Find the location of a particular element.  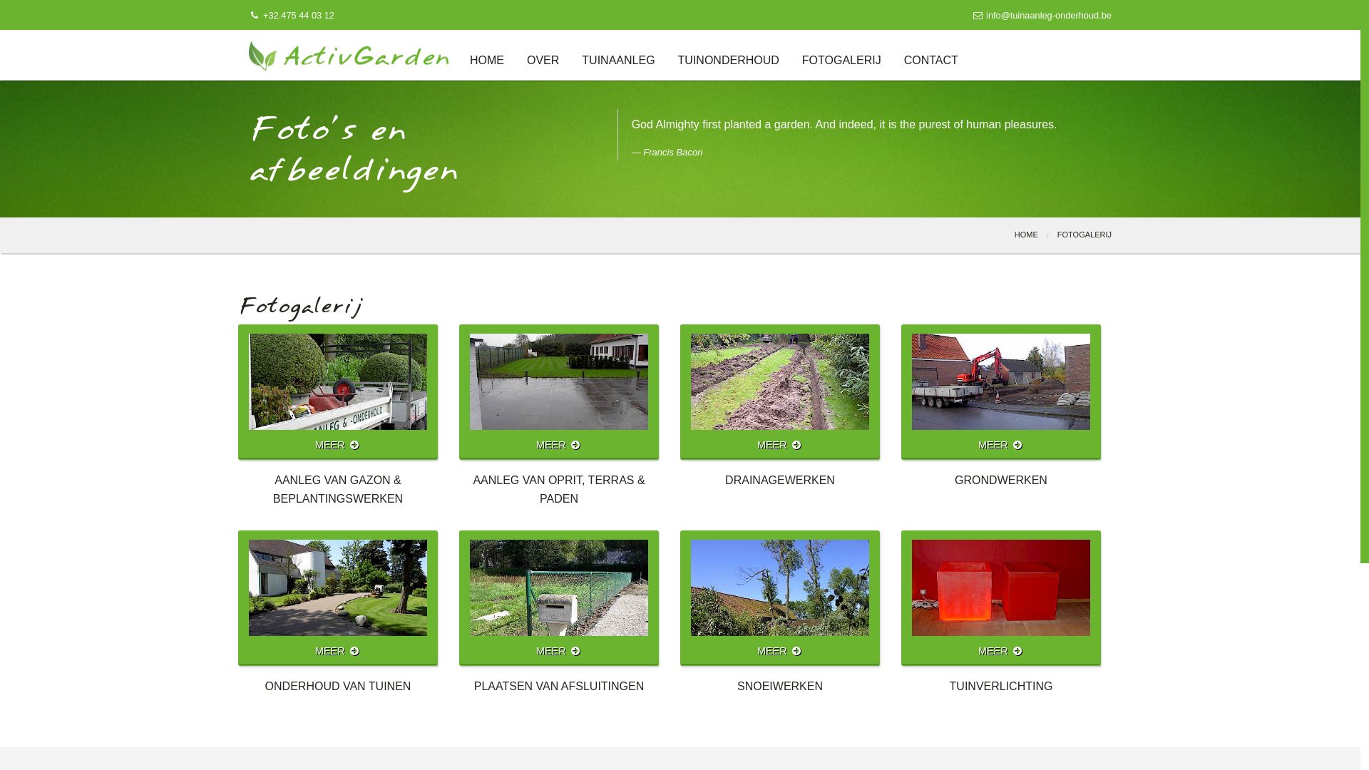

OVER is located at coordinates (543, 61).